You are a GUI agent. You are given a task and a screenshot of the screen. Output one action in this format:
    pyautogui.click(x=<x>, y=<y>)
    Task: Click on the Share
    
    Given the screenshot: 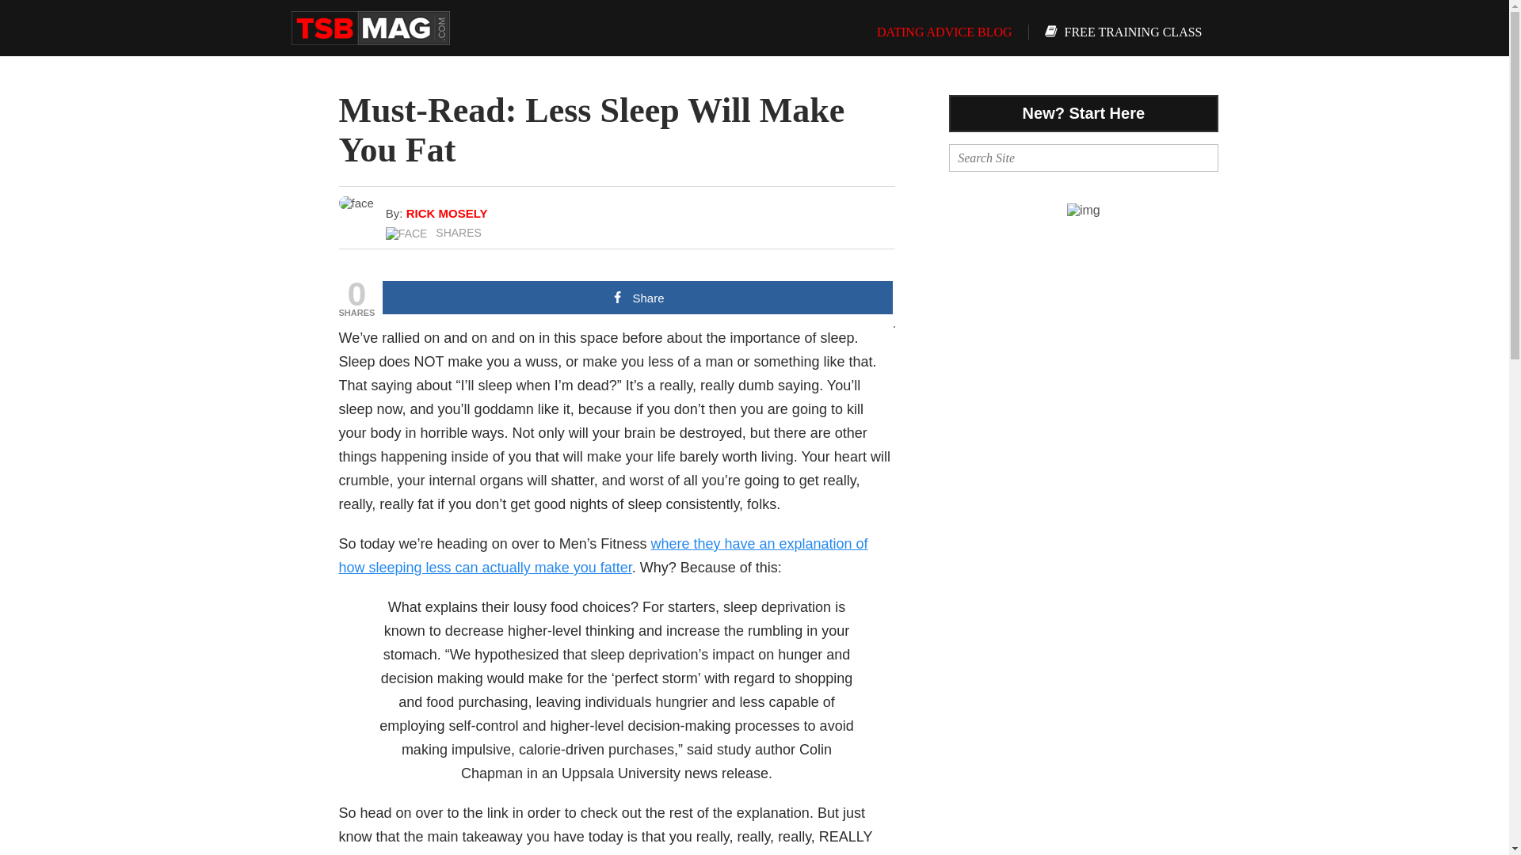 What is the action you would take?
    pyautogui.click(x=637, y=298)
    